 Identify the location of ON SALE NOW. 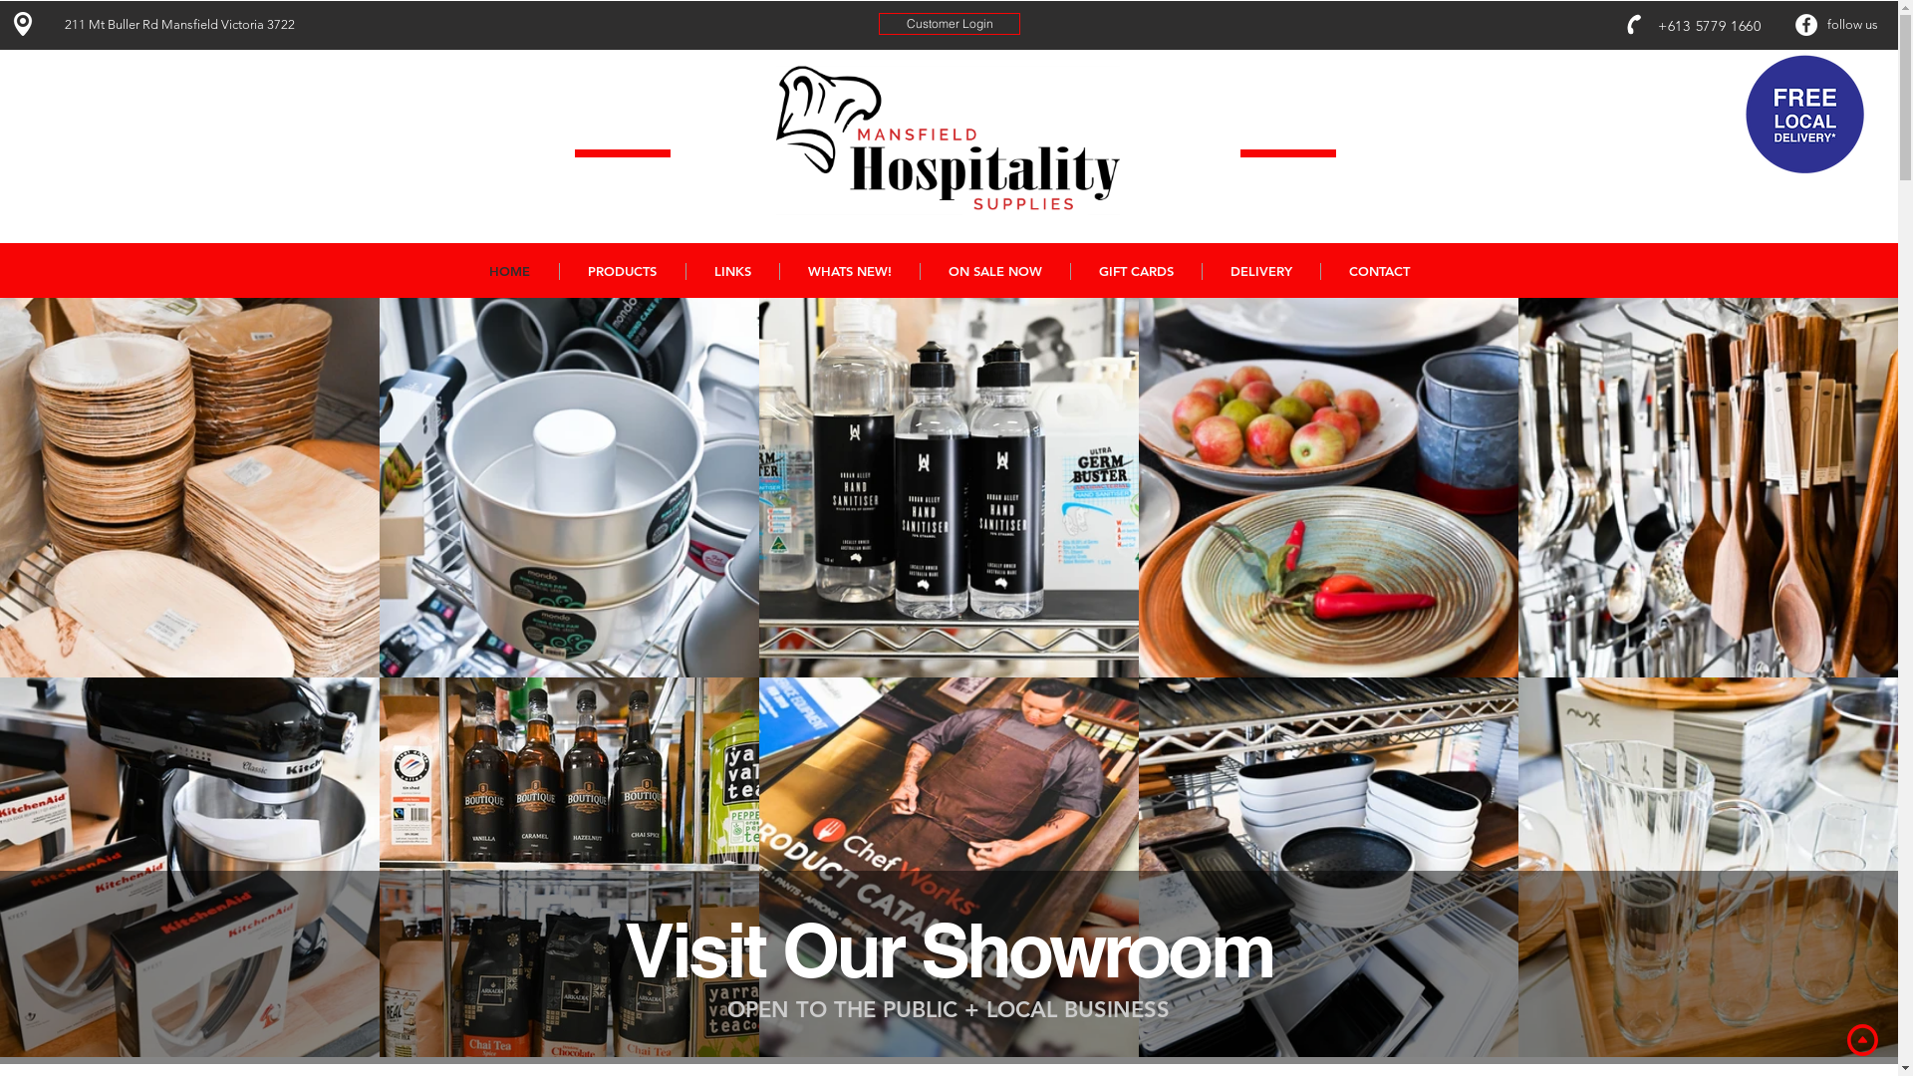
(994, 271).